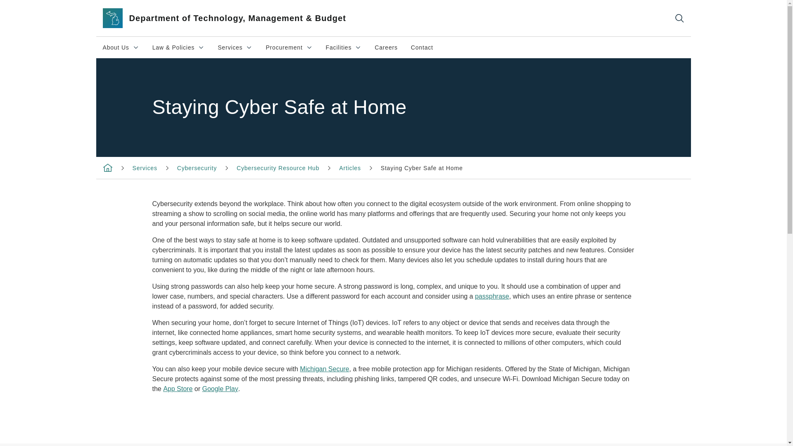  I want to click on Contact, so click(422, 47).